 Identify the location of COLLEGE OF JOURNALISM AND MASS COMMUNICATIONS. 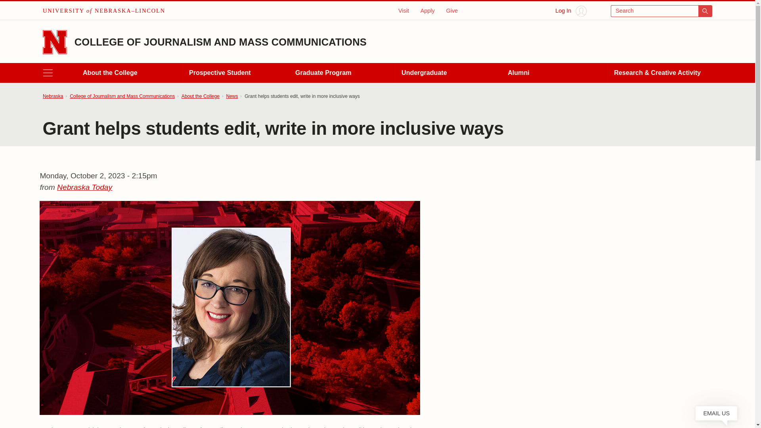
(220, 42).